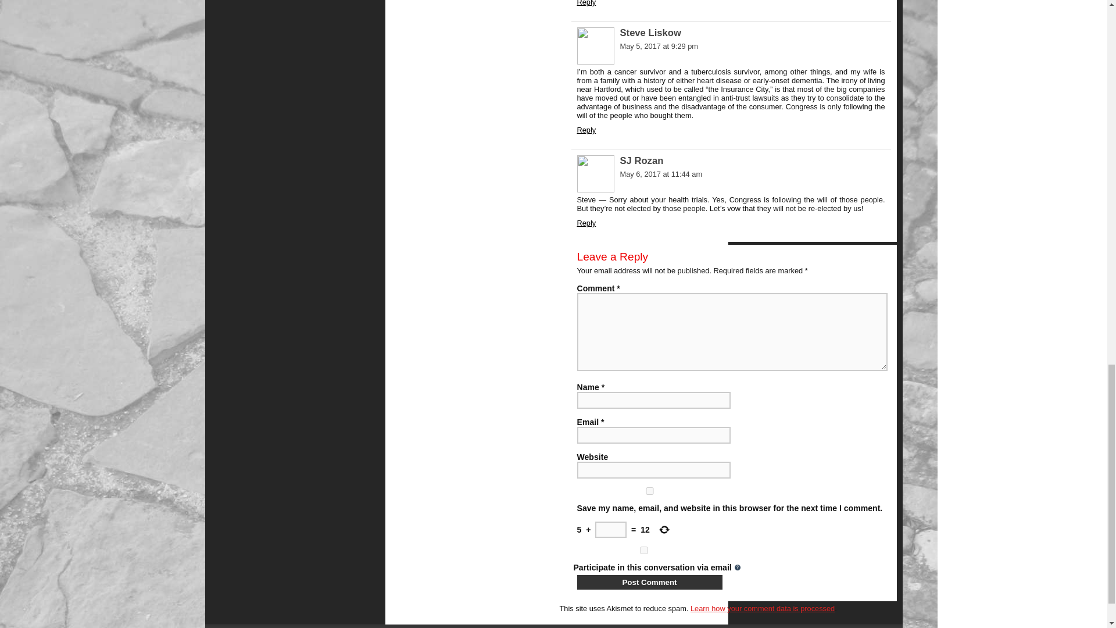 This screenshot has width=1116, height=628. I want to click on Post Comment, so click(649, 583).